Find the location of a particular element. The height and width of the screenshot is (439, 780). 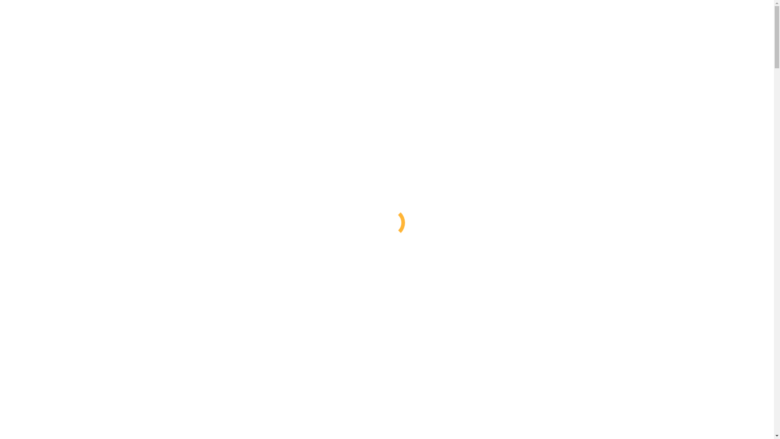

Skip to content is located at coordinates (23, 7).